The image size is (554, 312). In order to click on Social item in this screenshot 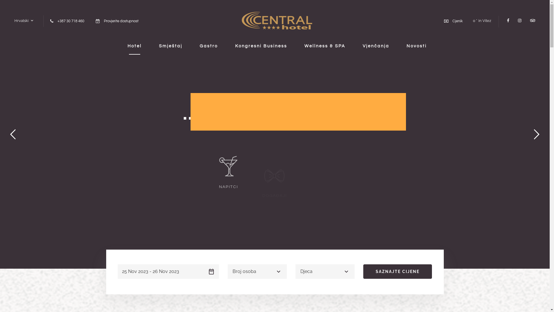, I will do `click(508, 21)`.